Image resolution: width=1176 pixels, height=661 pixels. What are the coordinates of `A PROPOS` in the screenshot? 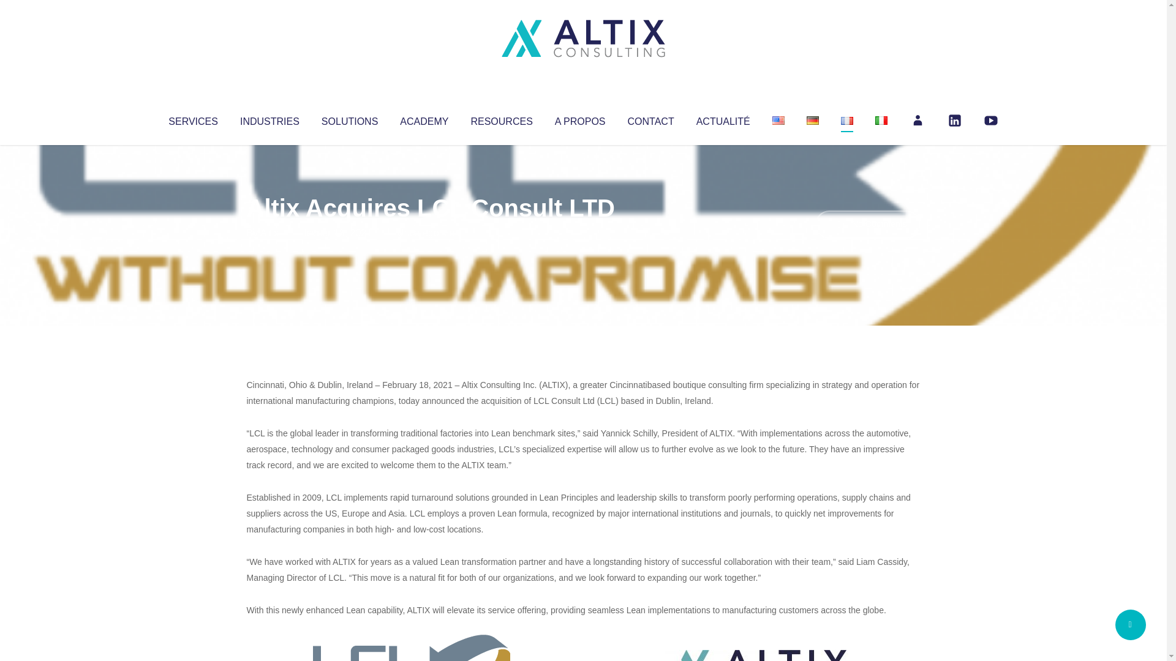 It's located at (580, 119).